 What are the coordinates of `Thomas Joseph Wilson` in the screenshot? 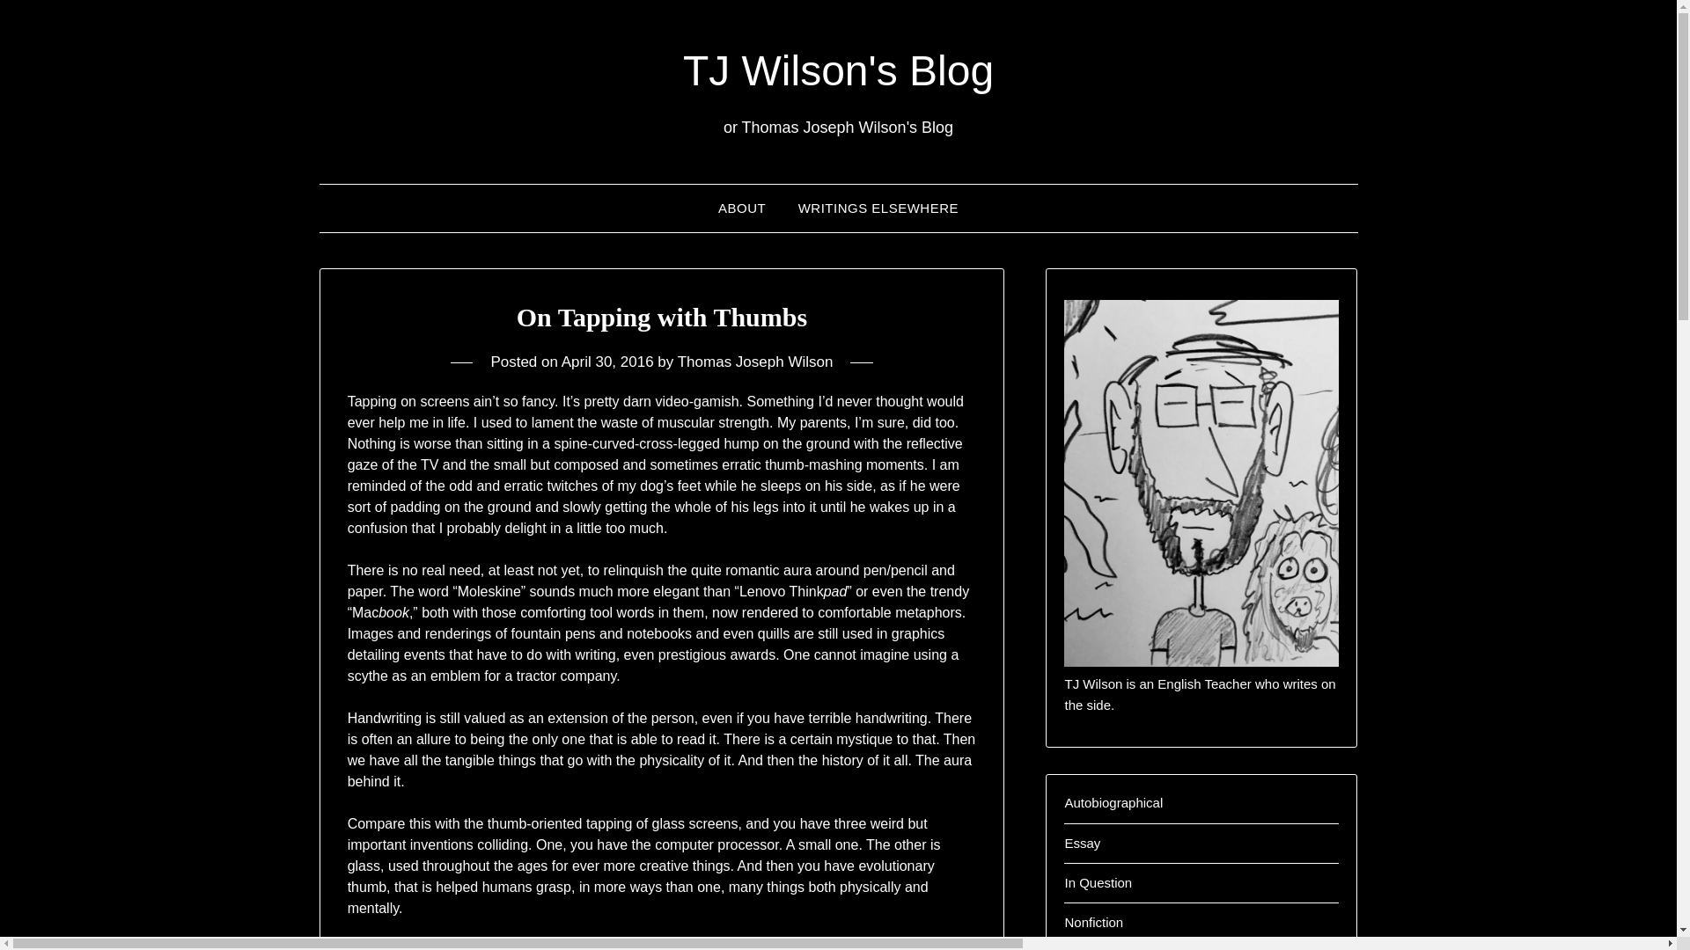 It's located at (755, 362).